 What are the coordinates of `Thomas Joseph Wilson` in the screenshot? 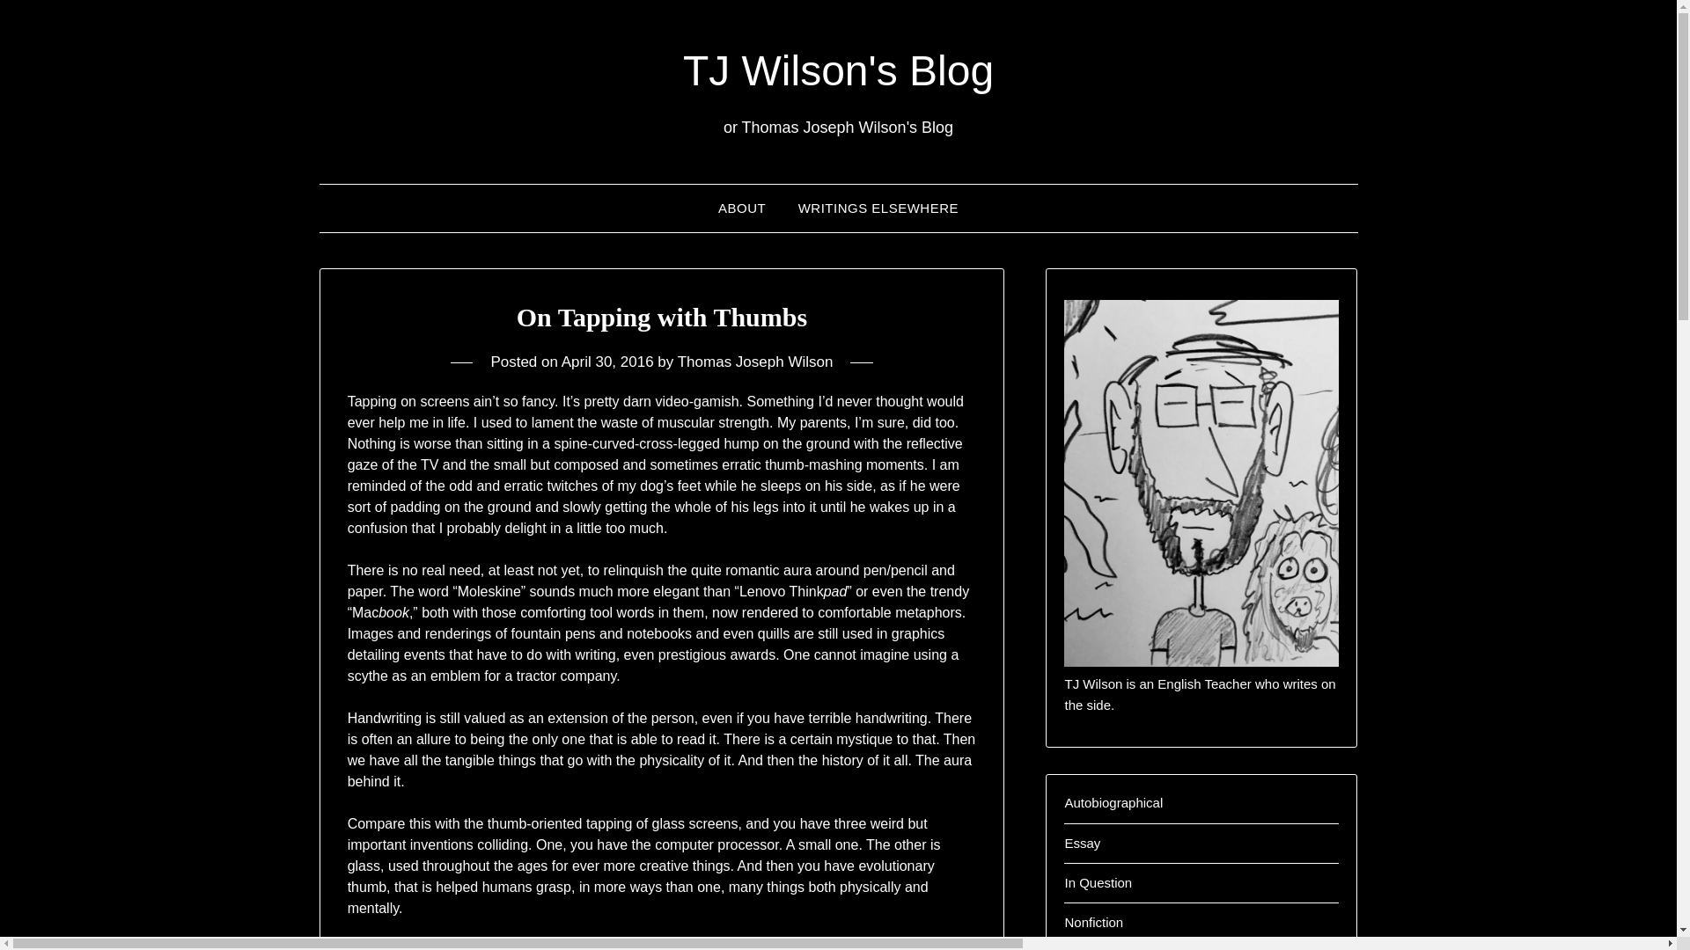 It's located at (755, 362).